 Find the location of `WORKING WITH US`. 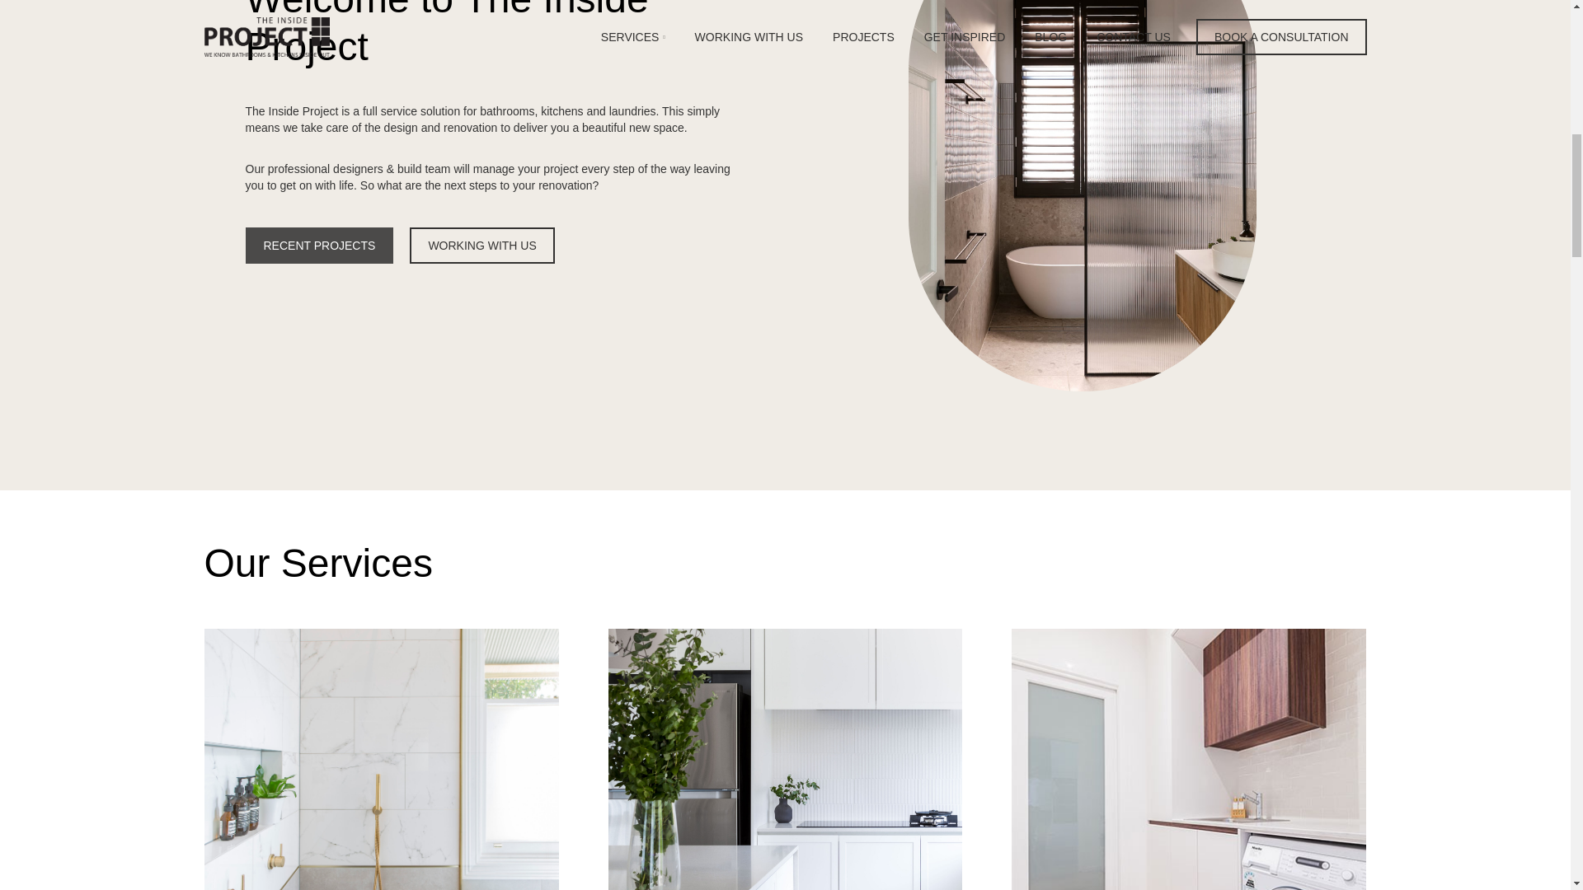

WORKING WITH US is located at coordinates (481, 246).